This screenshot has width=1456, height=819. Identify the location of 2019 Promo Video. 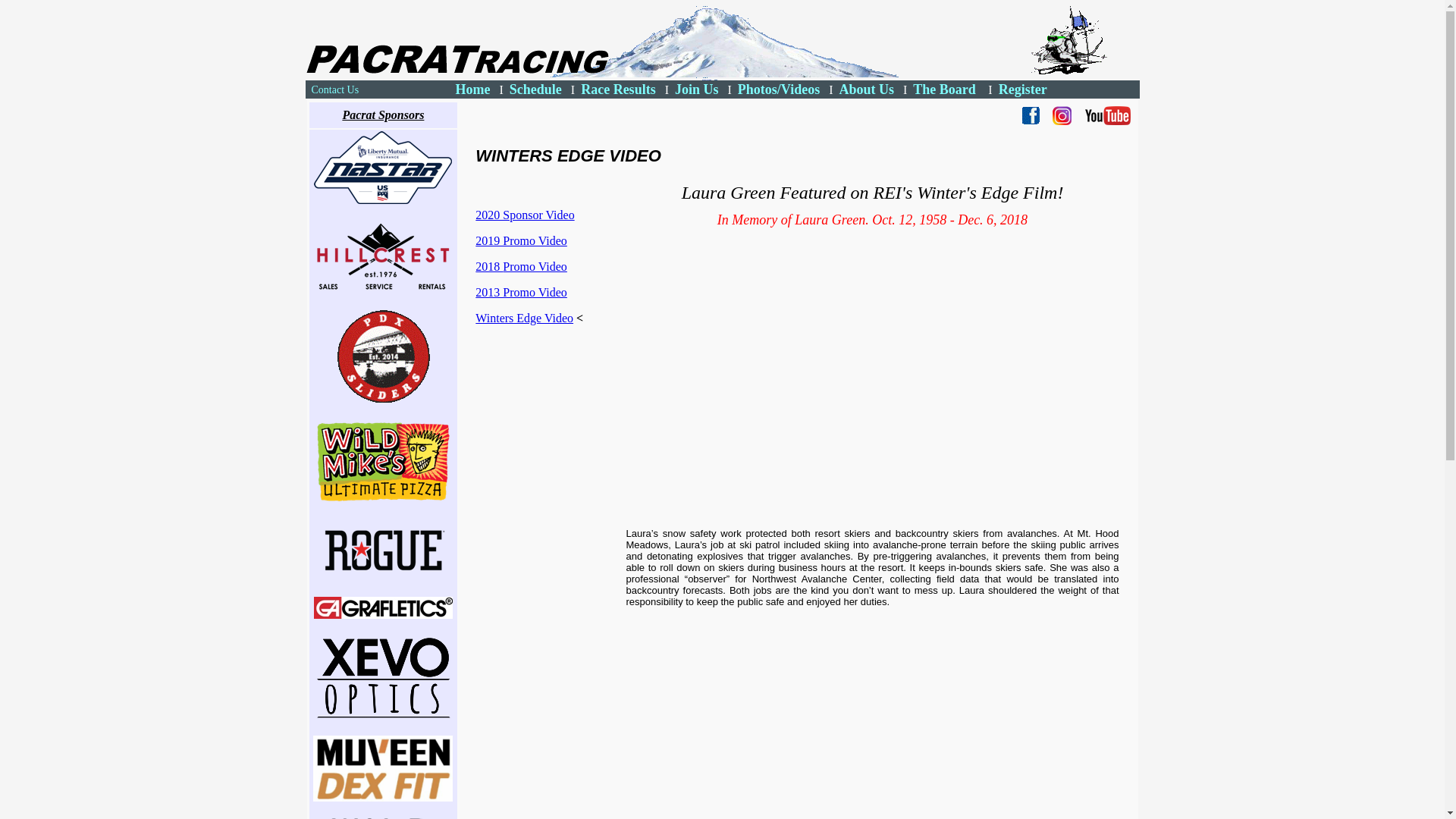
(522, 240).